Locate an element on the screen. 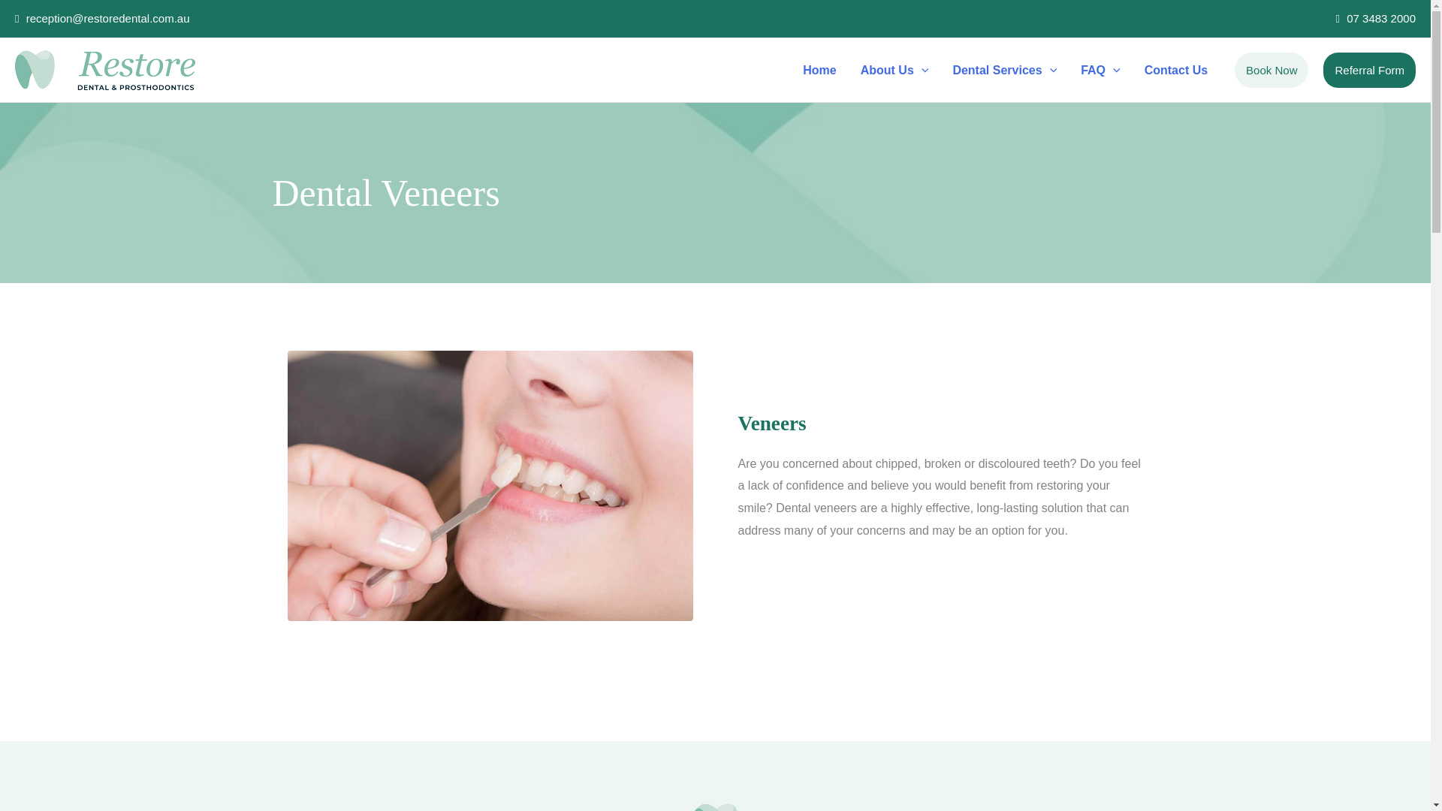 The height and width of the screenshot is (811, 1442). About Us is located at coordinates (895, 70).